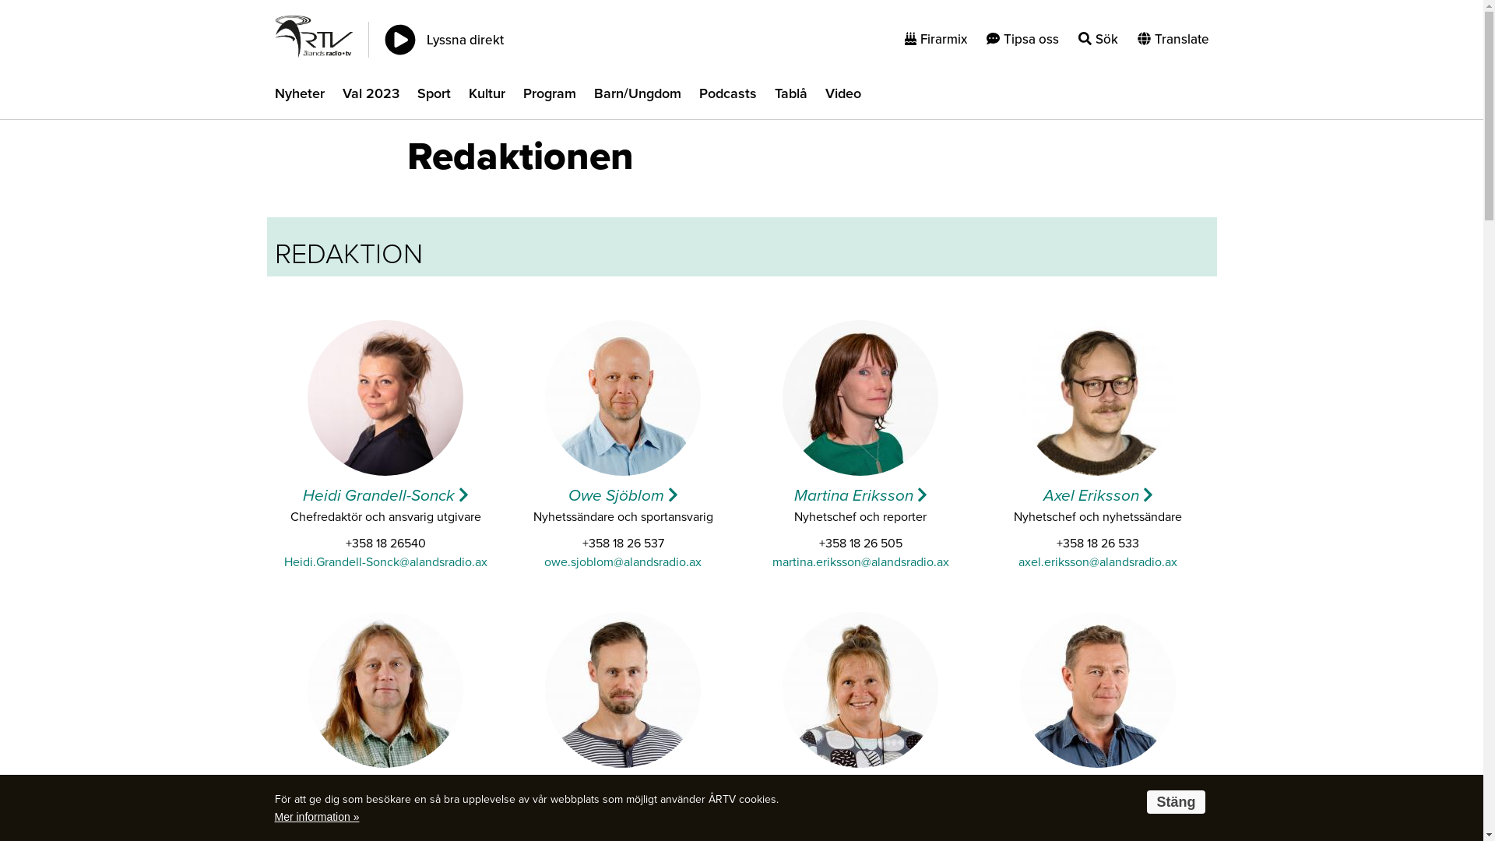  What do you see at coordinates (861, 562) in the screenshot?
I see `martina.eriksson@alandsradio.ax` at bounding box center [861, 562].